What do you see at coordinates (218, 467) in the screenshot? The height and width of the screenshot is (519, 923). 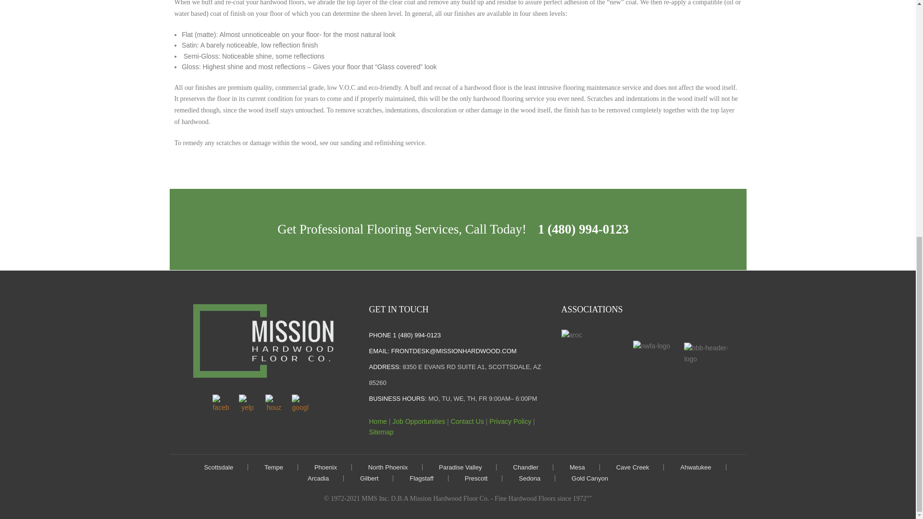 I see `Scottsdale` at bounding box center [218, 467].